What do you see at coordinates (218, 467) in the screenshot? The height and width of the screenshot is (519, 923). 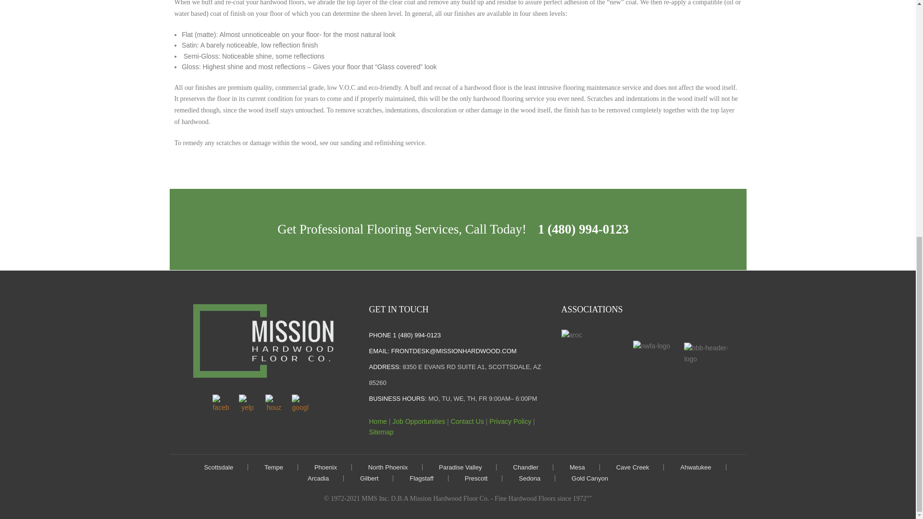 I see `Scottsdale` at bounding box center [218, 467].